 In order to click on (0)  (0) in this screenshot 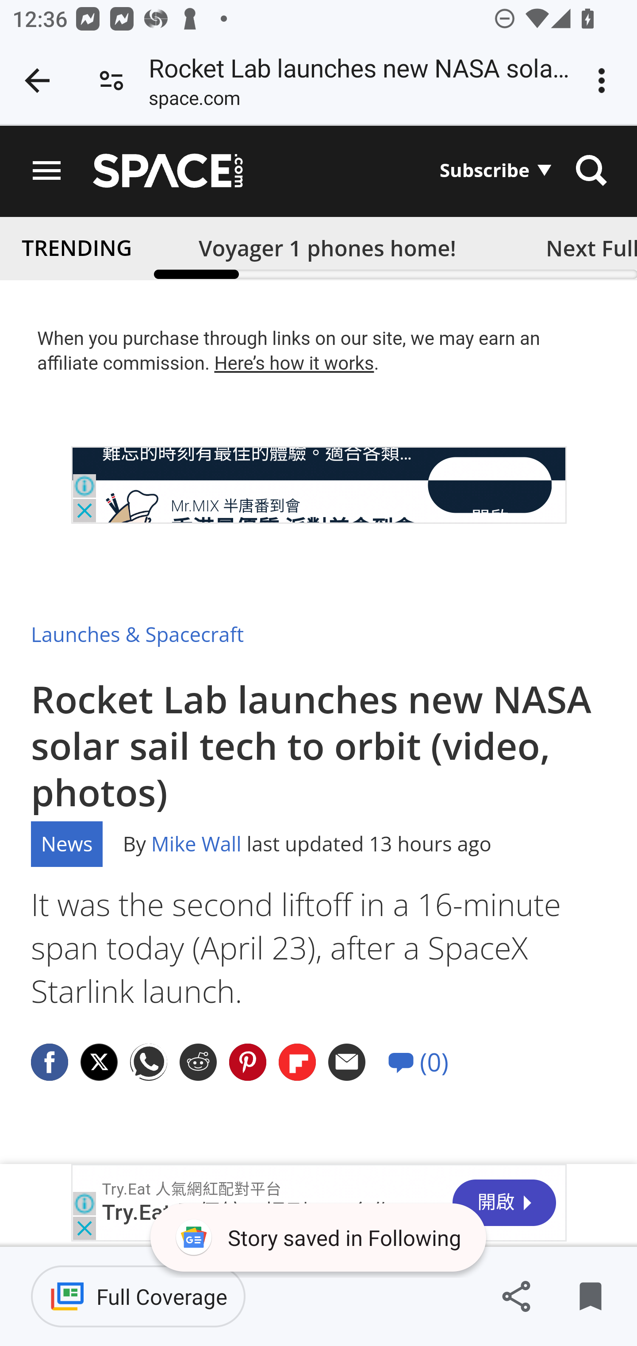, I will do `click(418, 1063)`.